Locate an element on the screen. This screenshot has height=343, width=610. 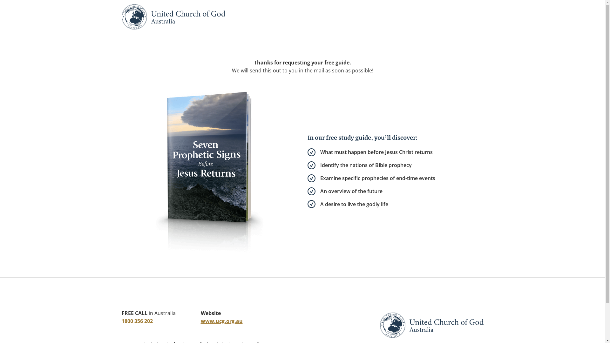
www.ucg.org.au is located at coordinates (222, 321).